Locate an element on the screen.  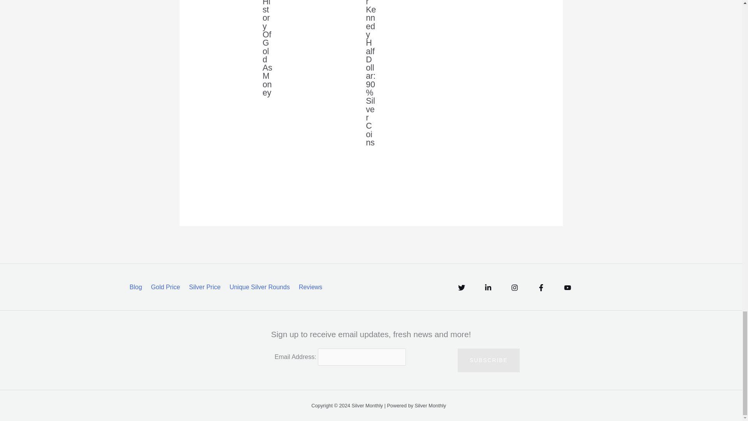
Blog is located at coordinates (138, 287).